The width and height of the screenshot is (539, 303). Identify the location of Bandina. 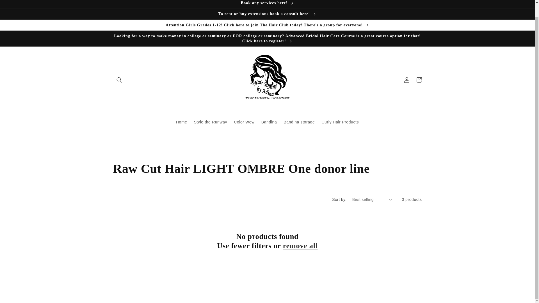
(269, 122).